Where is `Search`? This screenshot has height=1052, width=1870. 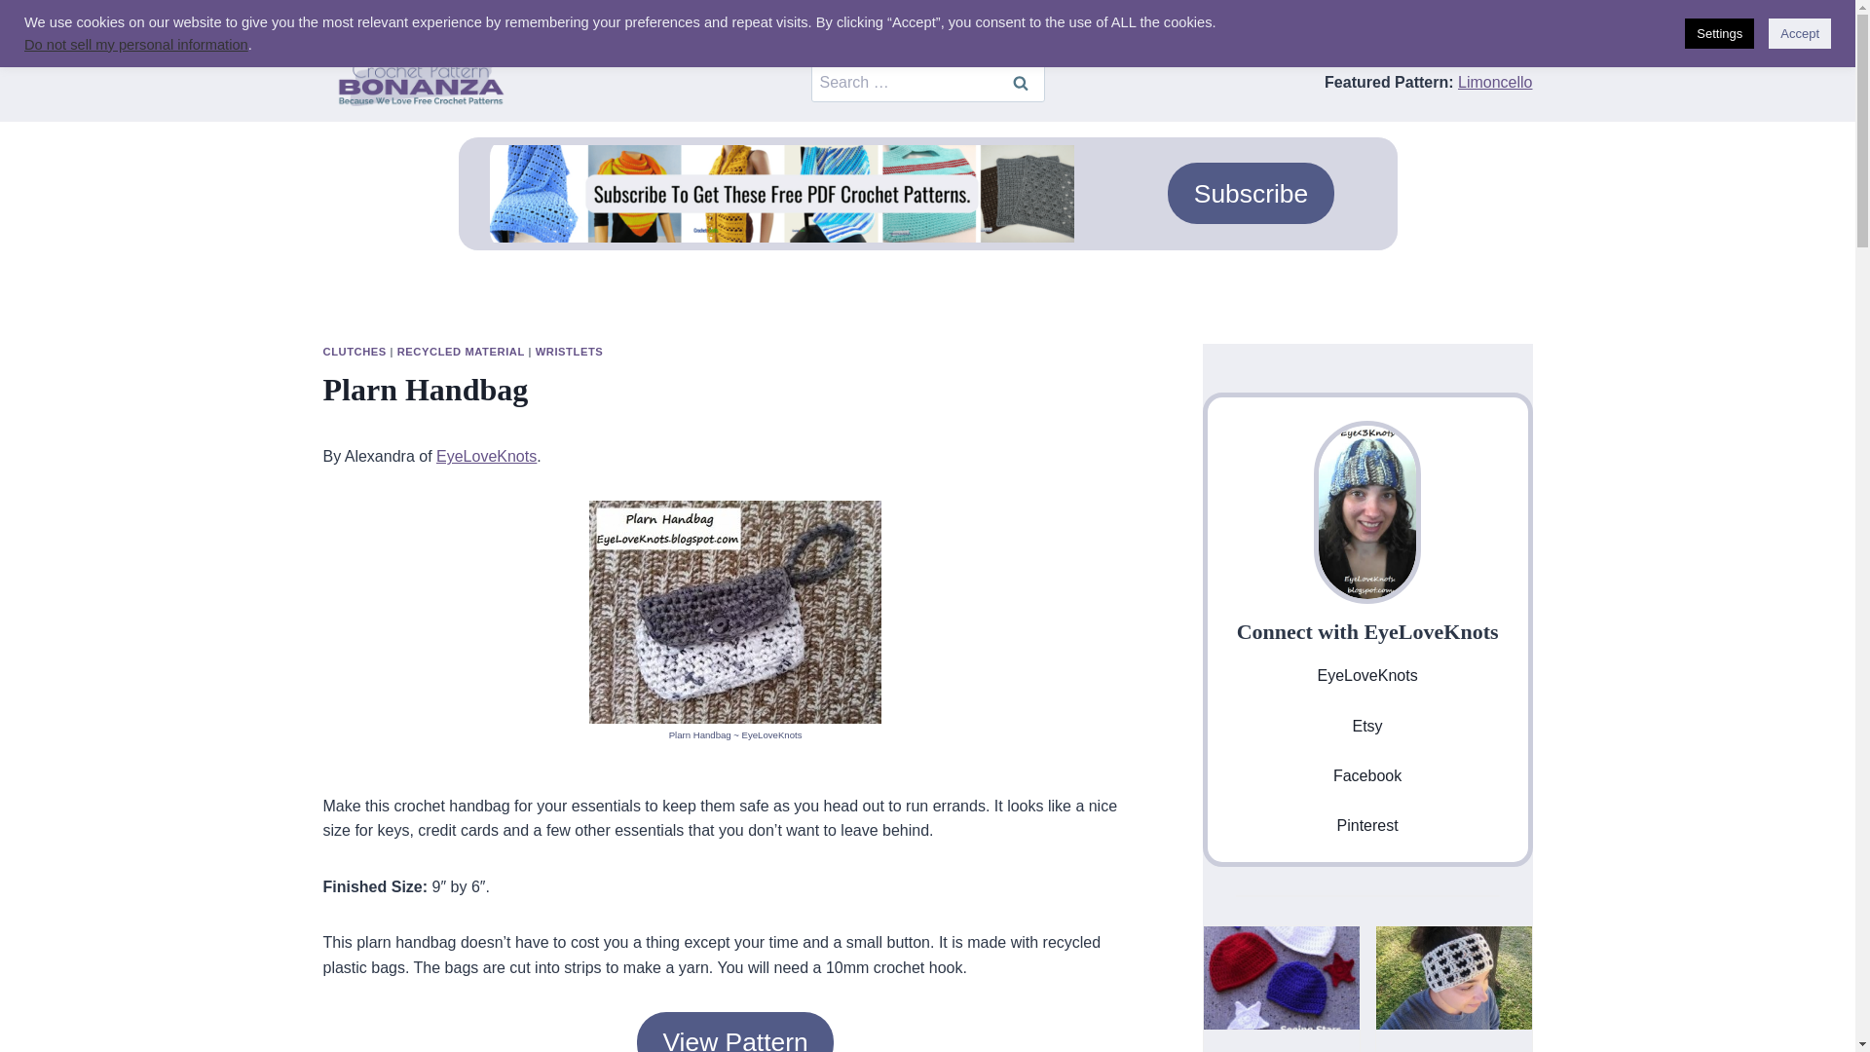
Search is located at coordinates (1019, 82).